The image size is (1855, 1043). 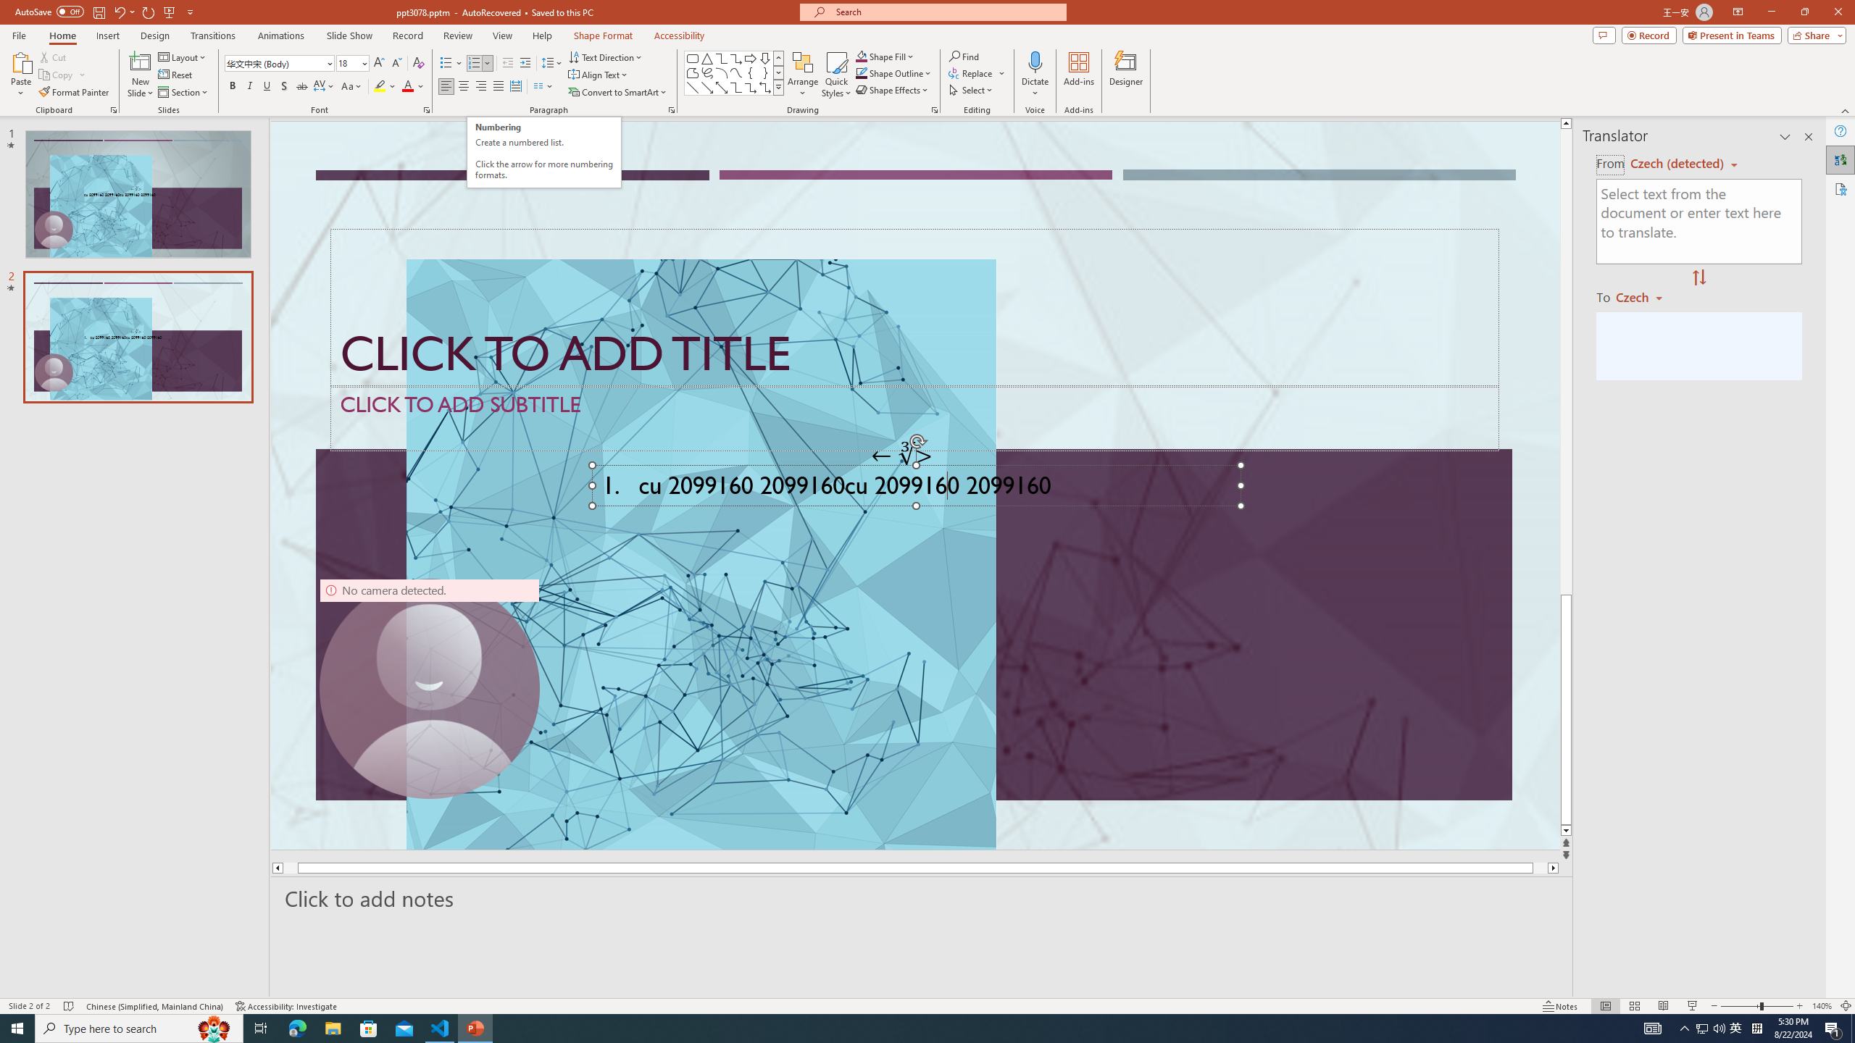 I want to click on Section, so click(x=184, y=93).